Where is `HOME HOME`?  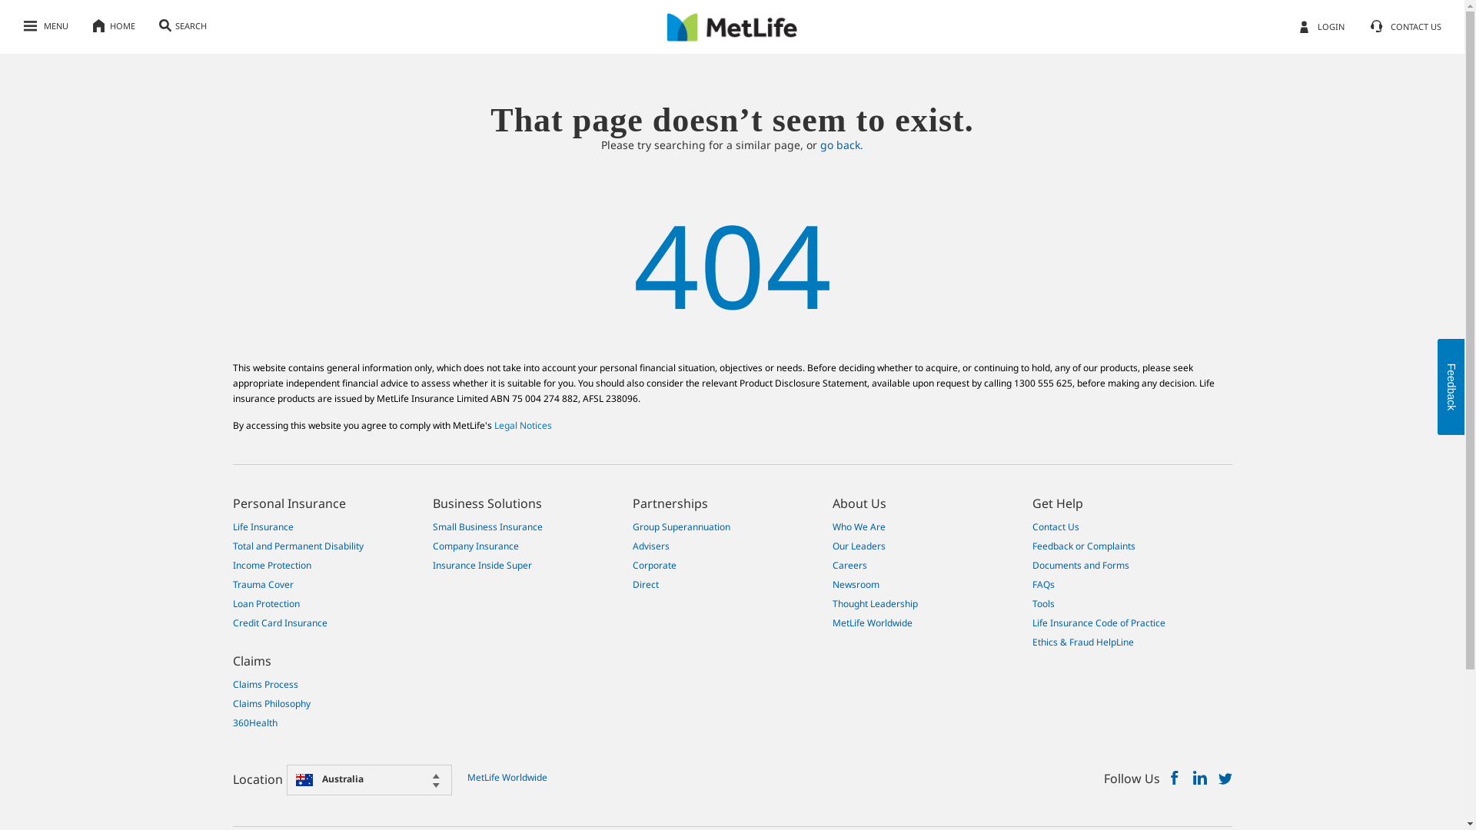 HOME HOME is located at coordinates (114, 27).